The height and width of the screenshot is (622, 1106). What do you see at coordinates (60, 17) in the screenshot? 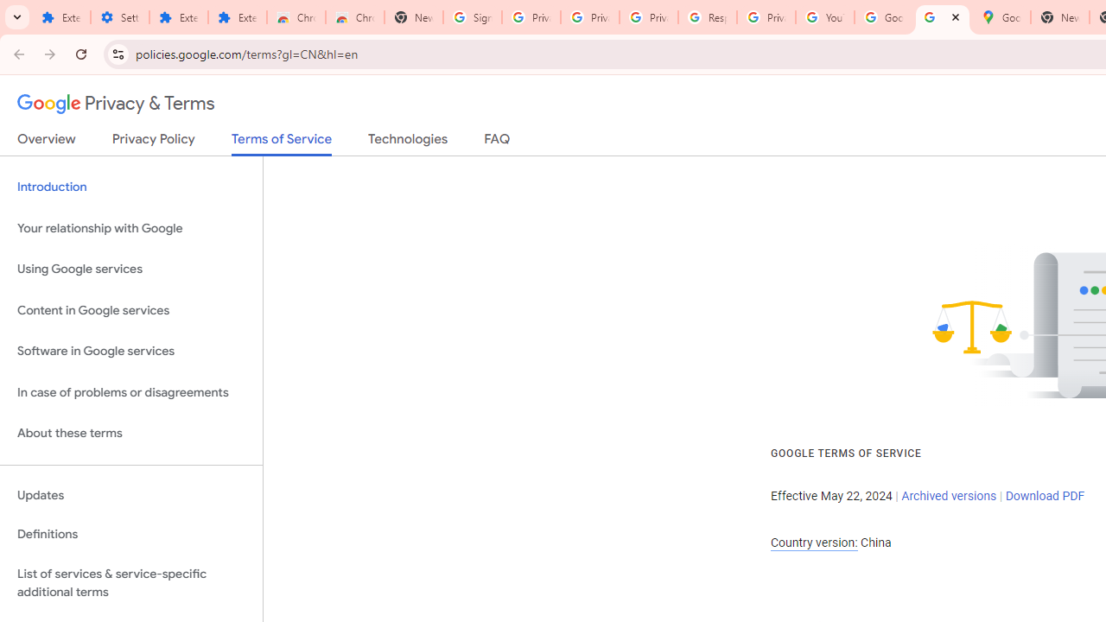
I see `Extensions` at bounding box center [60, 17].